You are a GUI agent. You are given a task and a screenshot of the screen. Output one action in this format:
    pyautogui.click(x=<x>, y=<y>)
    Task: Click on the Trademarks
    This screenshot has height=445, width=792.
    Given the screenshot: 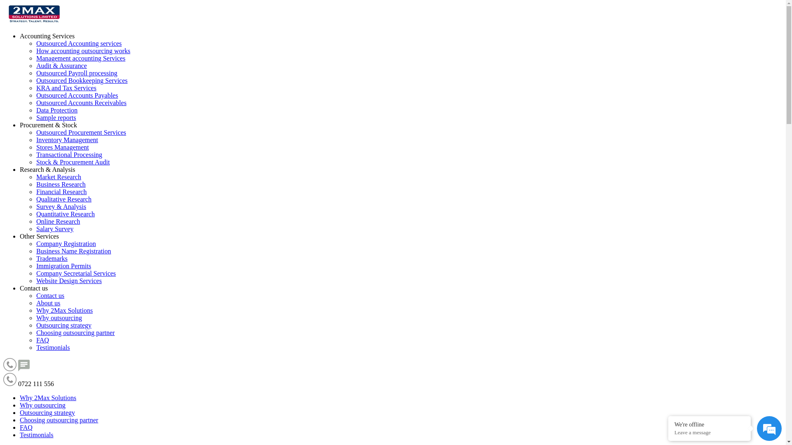 What is the action you would take?
    pyautogui.click(x=52, y=259)
    